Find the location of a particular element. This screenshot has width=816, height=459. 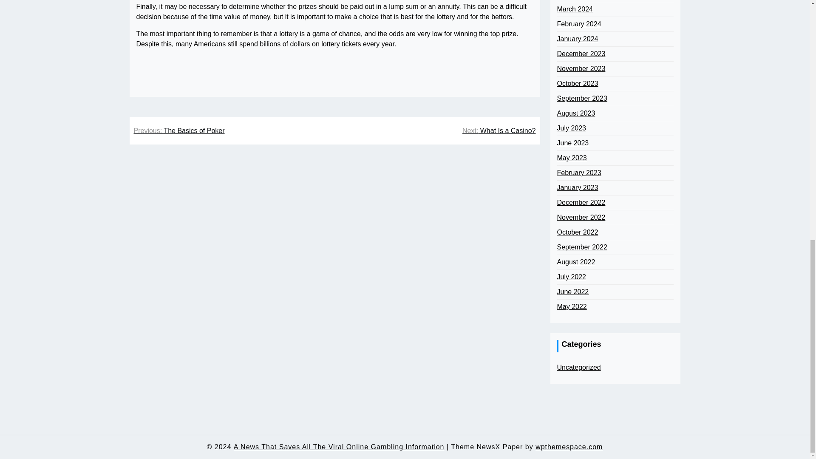

July 2023 is located at coordinates (571, 128).